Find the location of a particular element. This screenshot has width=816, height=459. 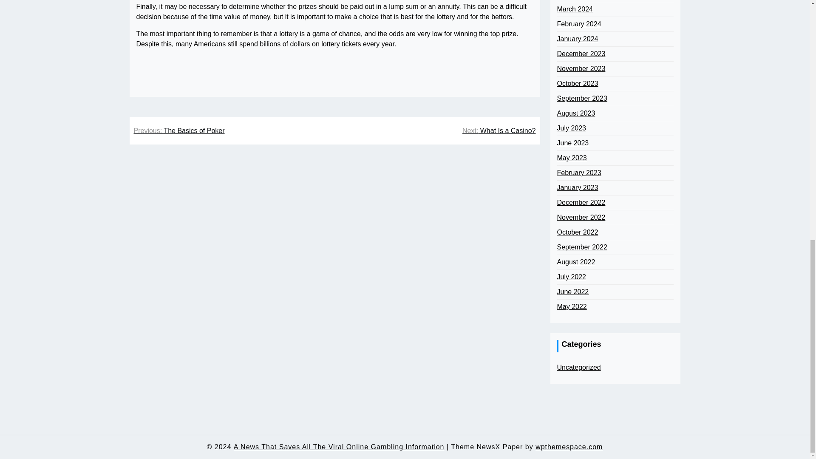

July 2023 is located at coordinates (571, 128).